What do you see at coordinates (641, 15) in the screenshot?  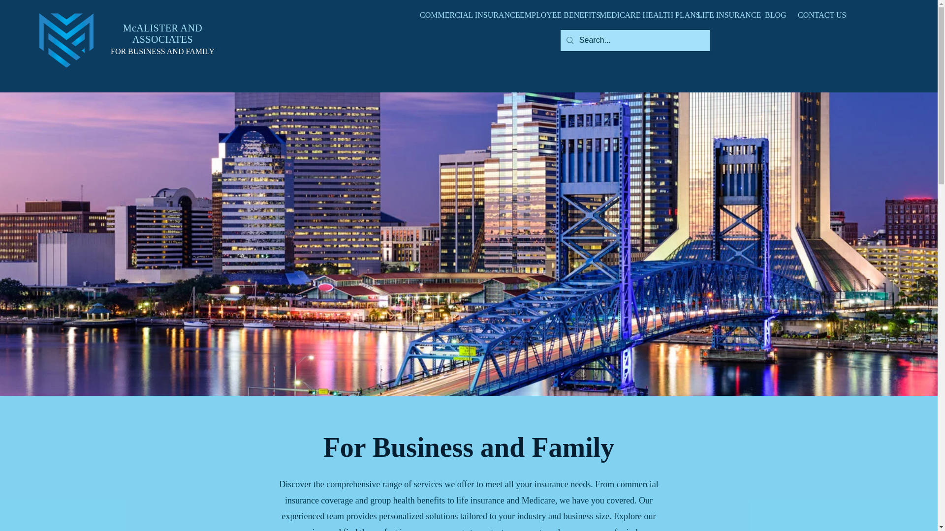 I see `MEDICARE HEALTH PLANS` at bounding box center [641, 15].